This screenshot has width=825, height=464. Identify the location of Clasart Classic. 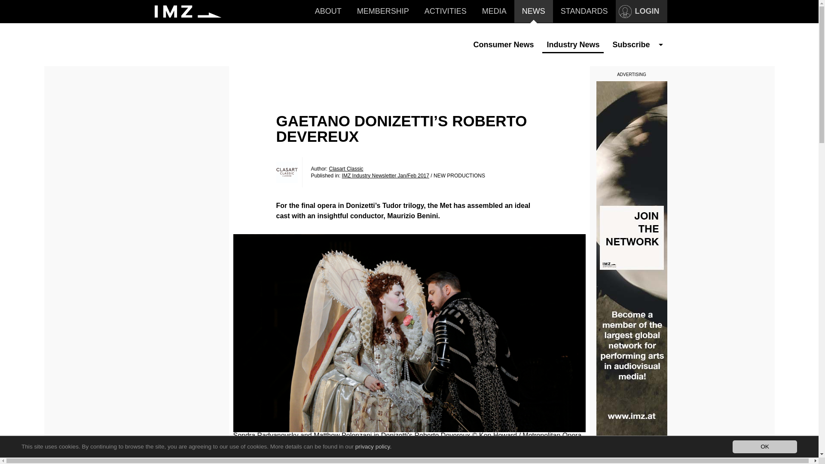
(286, 172).